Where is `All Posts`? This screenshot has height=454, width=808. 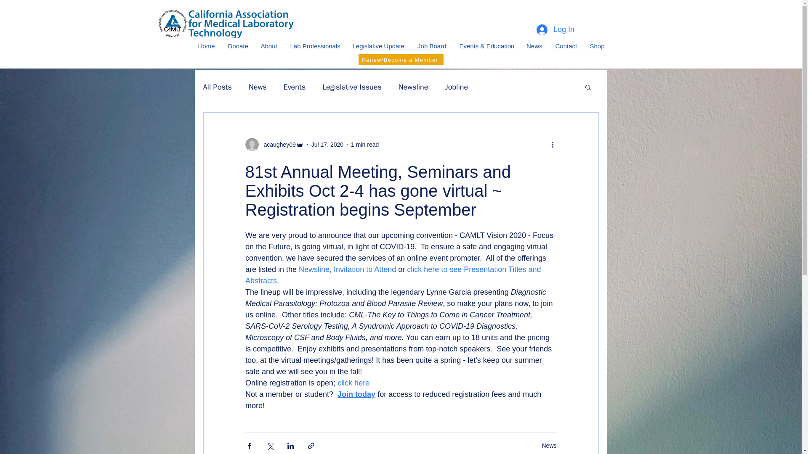 All Posts is located at coordinates (217, 87).